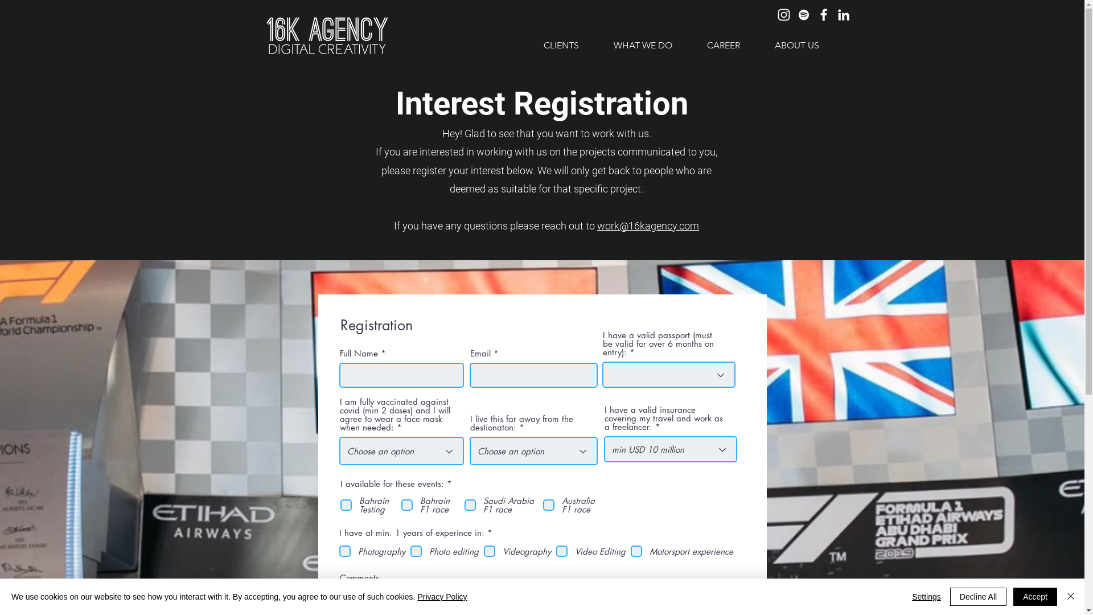 The width and height of the screenshot is (1093, 615). I want to click on Decline All, so click(978, 597).